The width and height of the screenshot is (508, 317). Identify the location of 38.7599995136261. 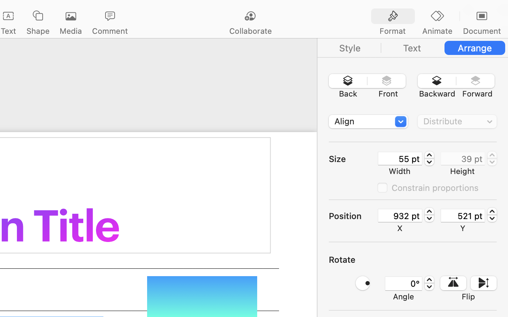
(492, 158).